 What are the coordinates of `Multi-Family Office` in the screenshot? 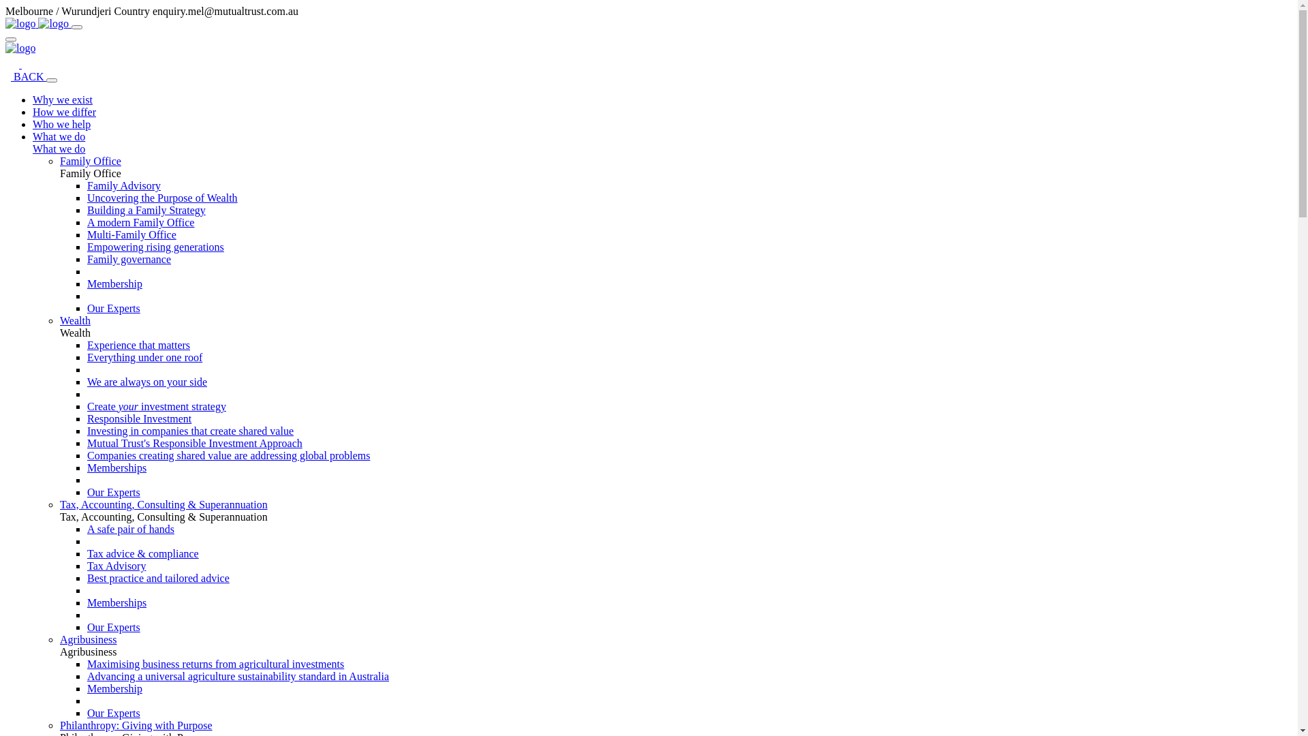 It's located at (132, 234).